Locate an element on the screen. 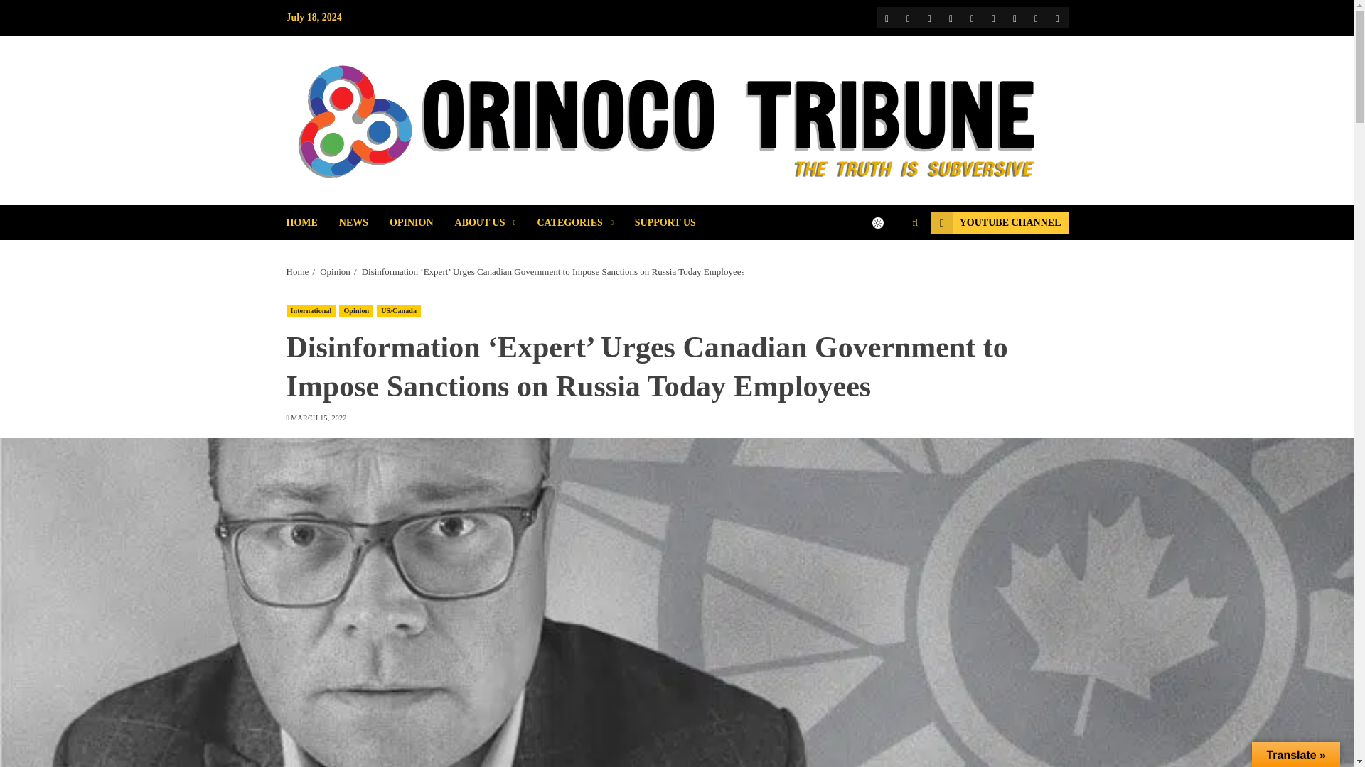  TikTok is located at coordinates (1014, 17).